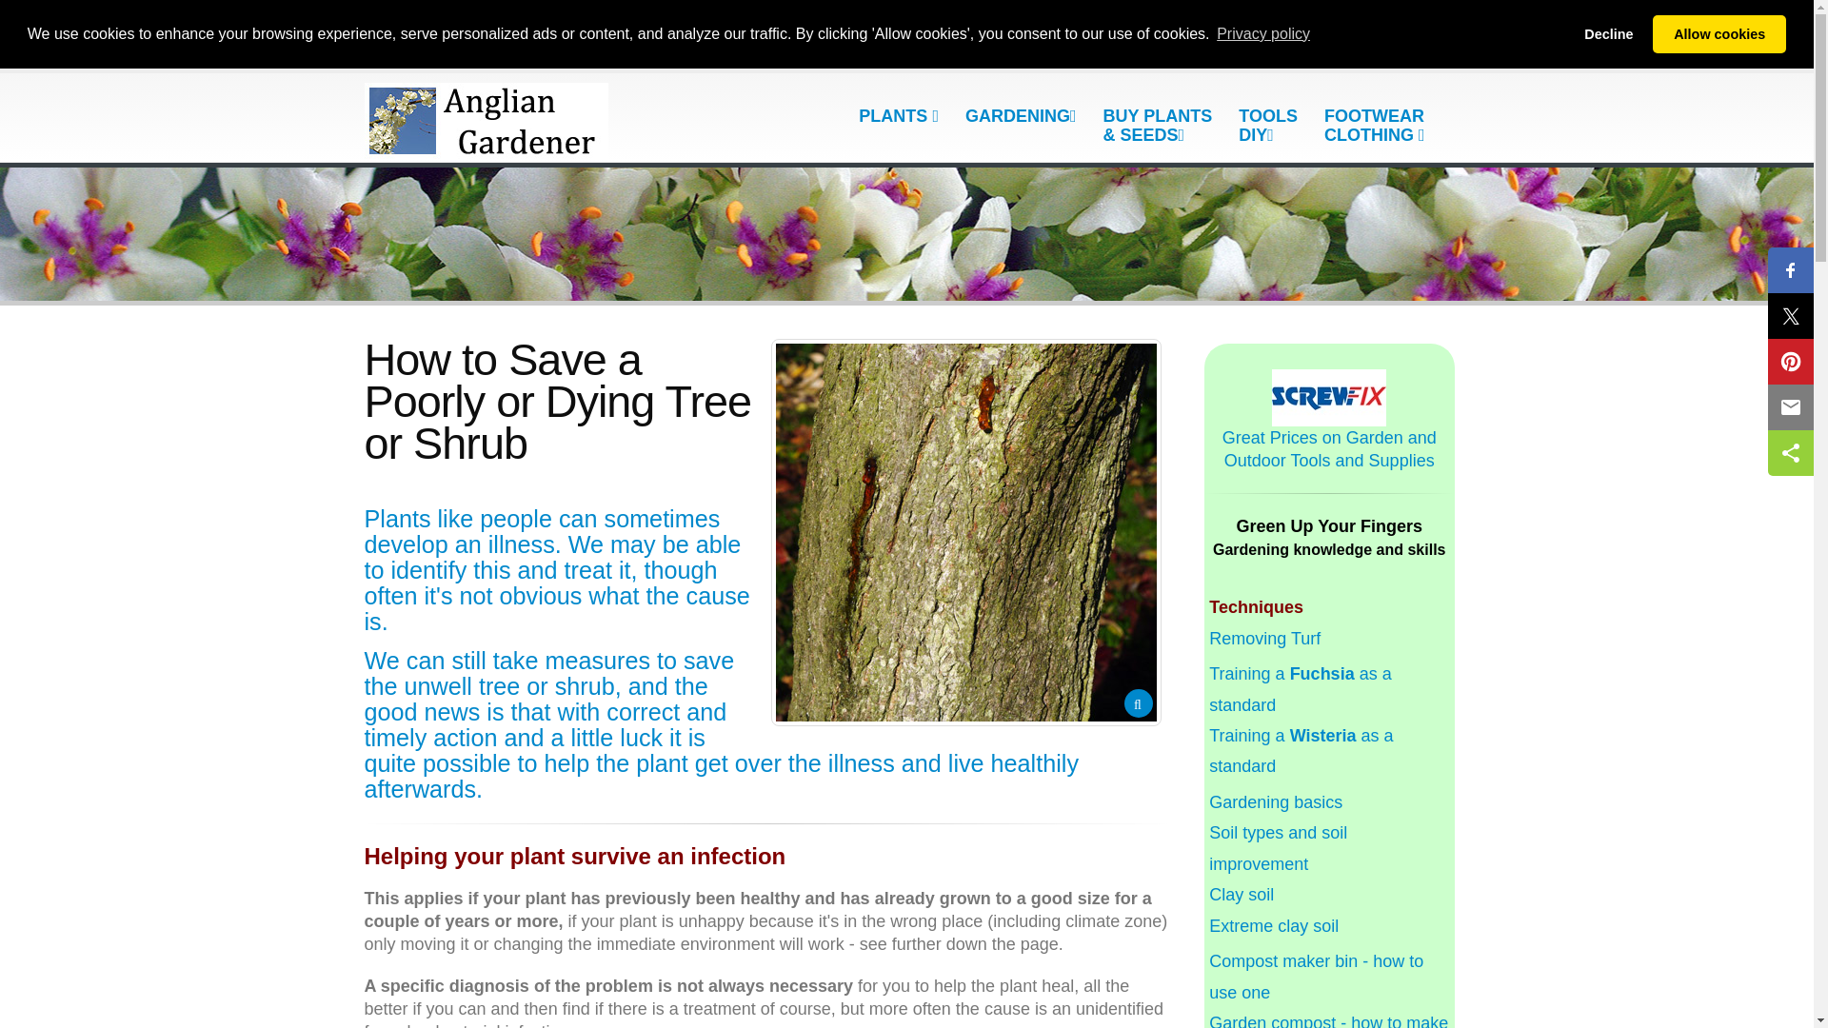 This screenshot has height=1028, width=1828. I want to click on Decline, so click(1609, 34).